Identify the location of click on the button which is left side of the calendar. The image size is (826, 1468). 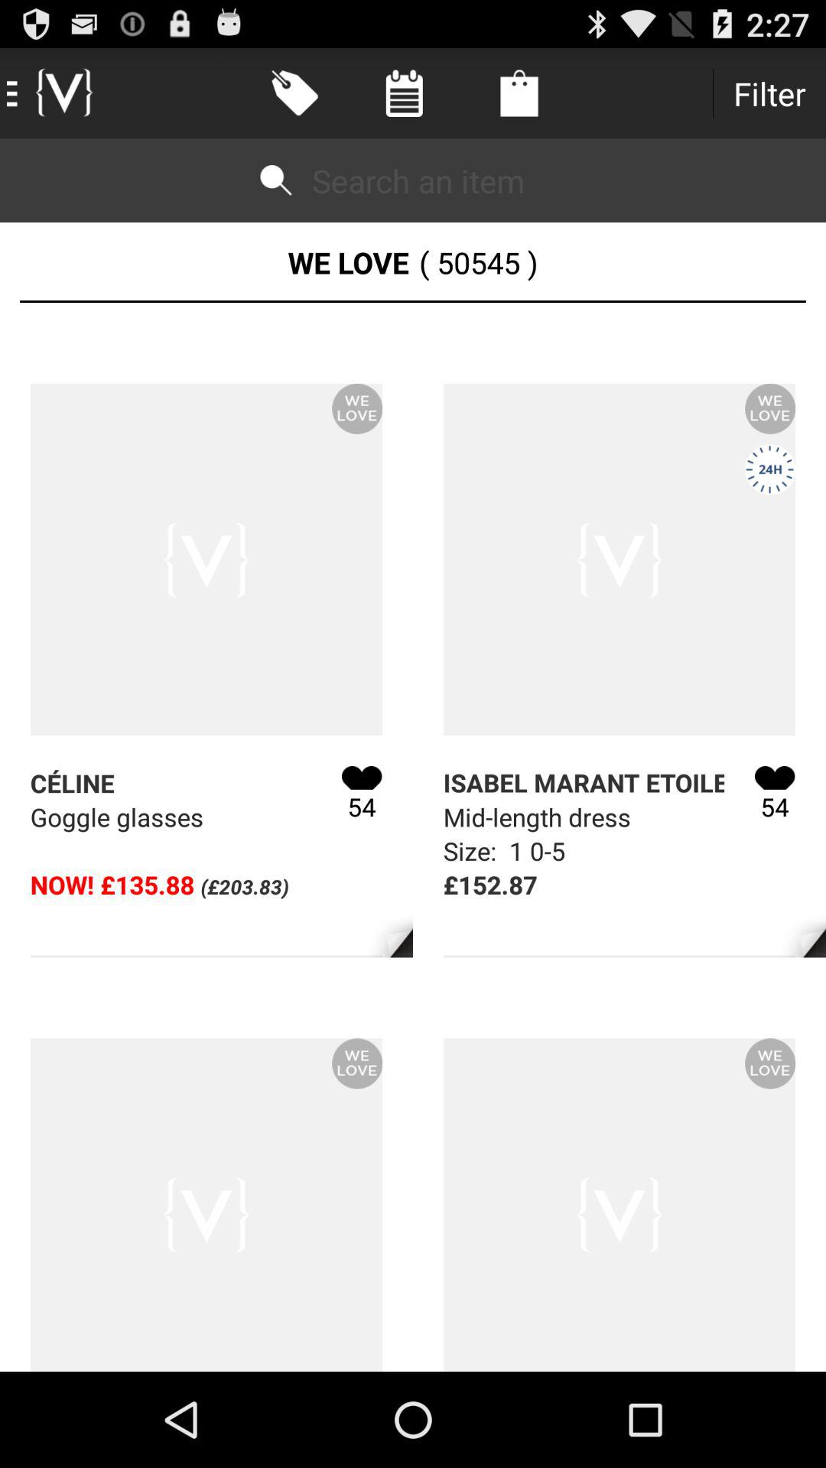
(295, 93).